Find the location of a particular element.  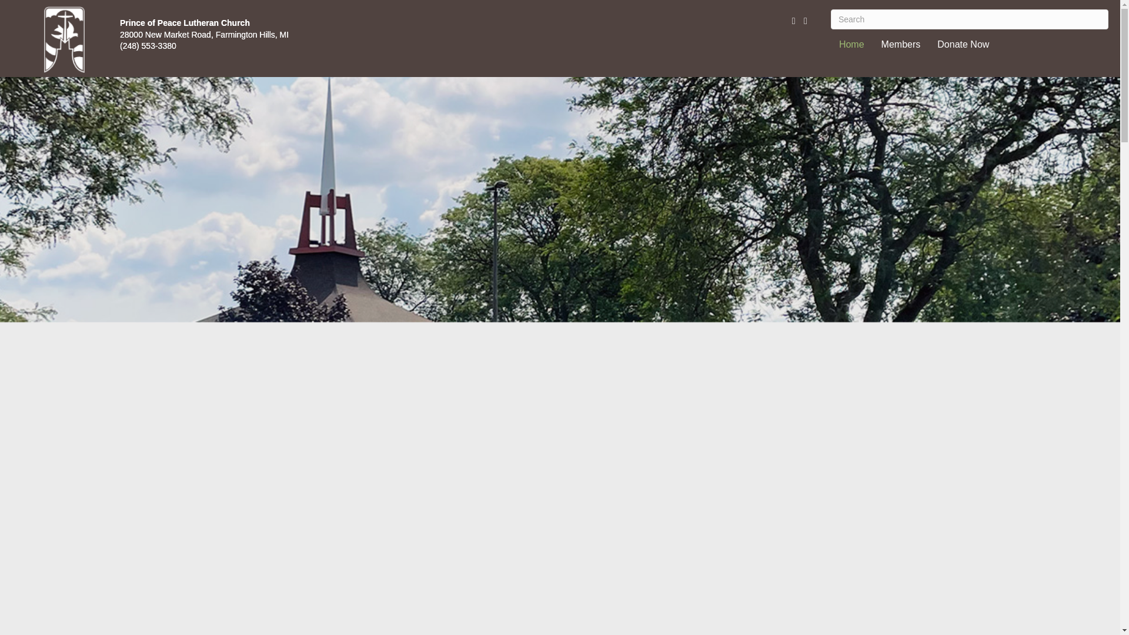

Members is located at coordinates (901, 44).